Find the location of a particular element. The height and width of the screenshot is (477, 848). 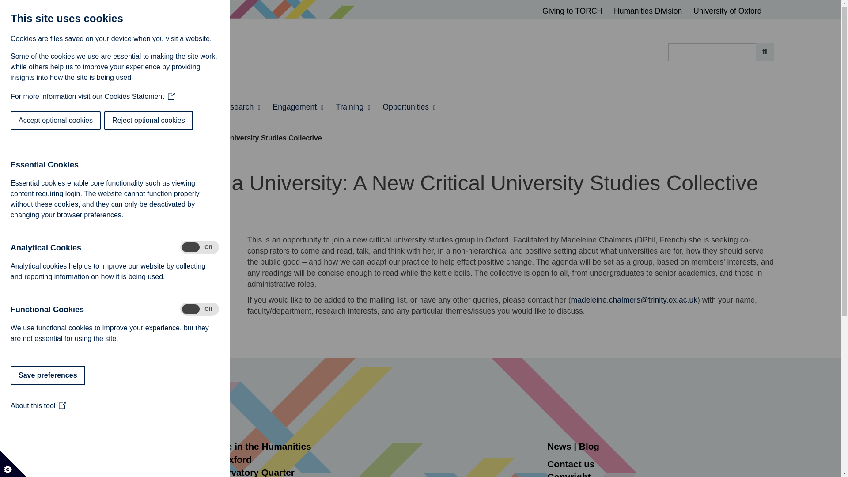

Engagement is located at coordinates (298, 107).